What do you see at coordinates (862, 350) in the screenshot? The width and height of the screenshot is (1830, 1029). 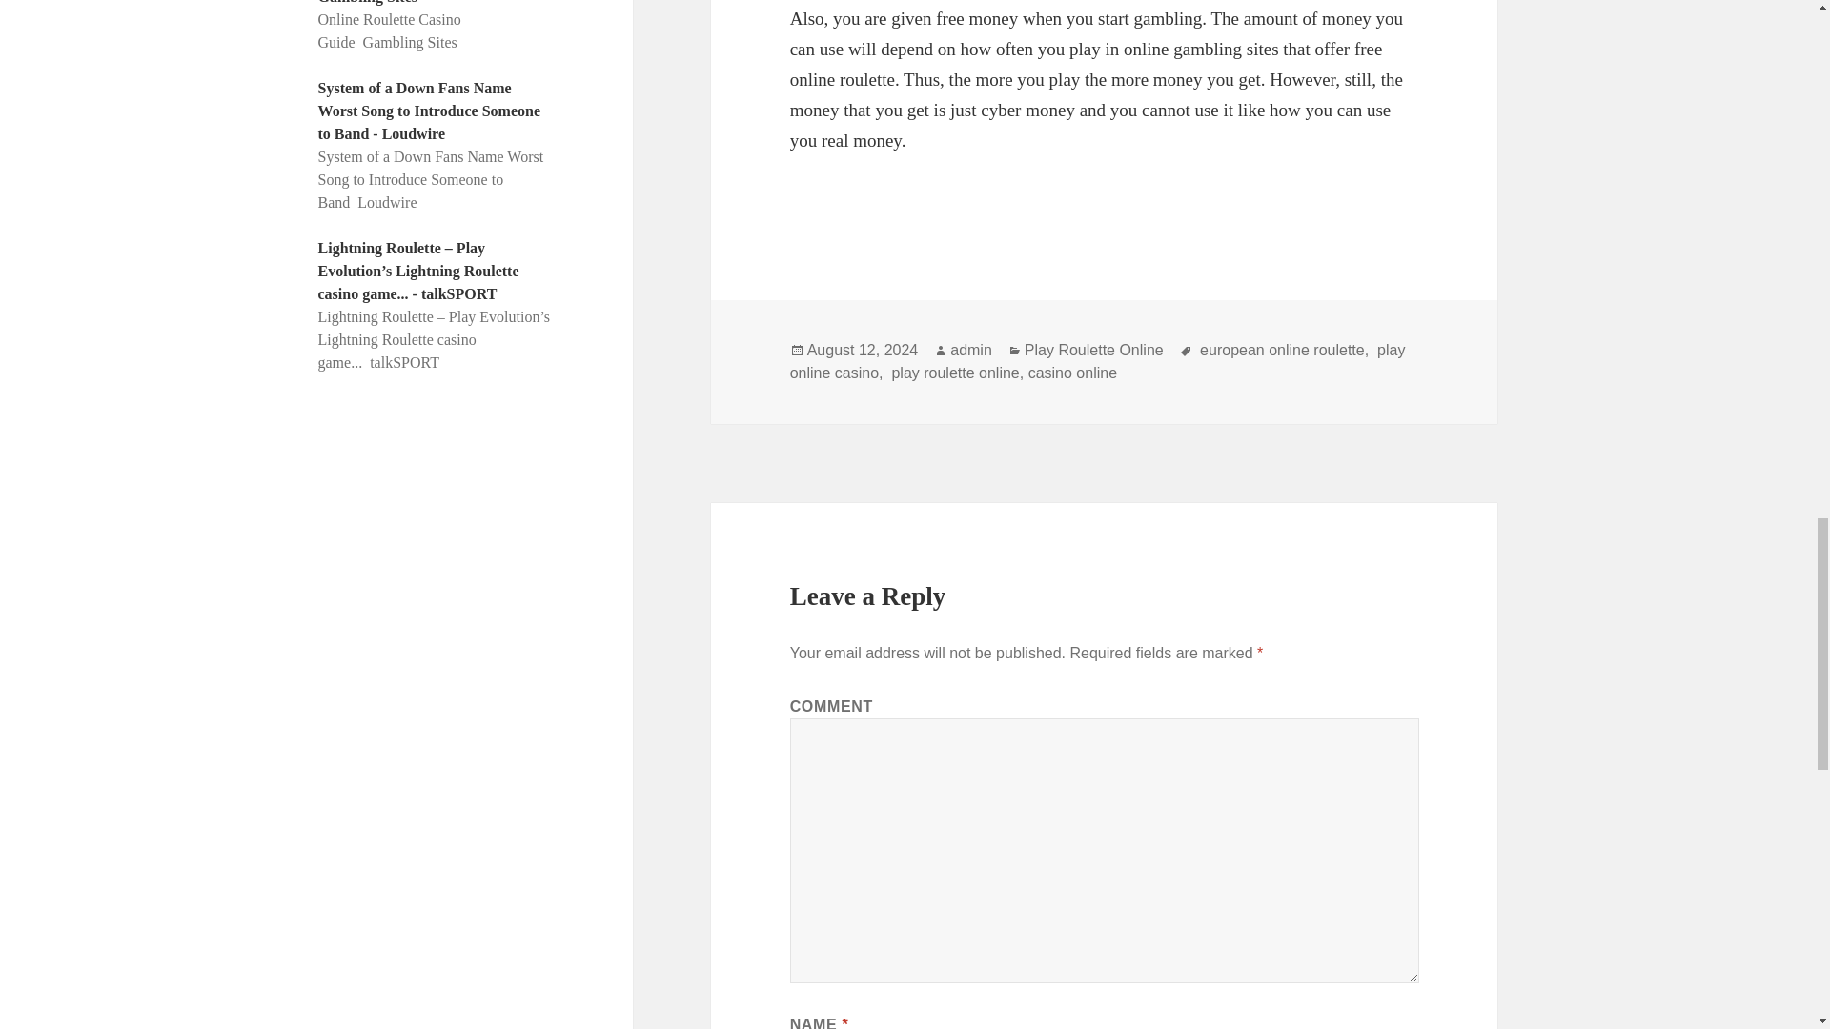 I see `August 12, 2024` at bounding box center [862, 350].